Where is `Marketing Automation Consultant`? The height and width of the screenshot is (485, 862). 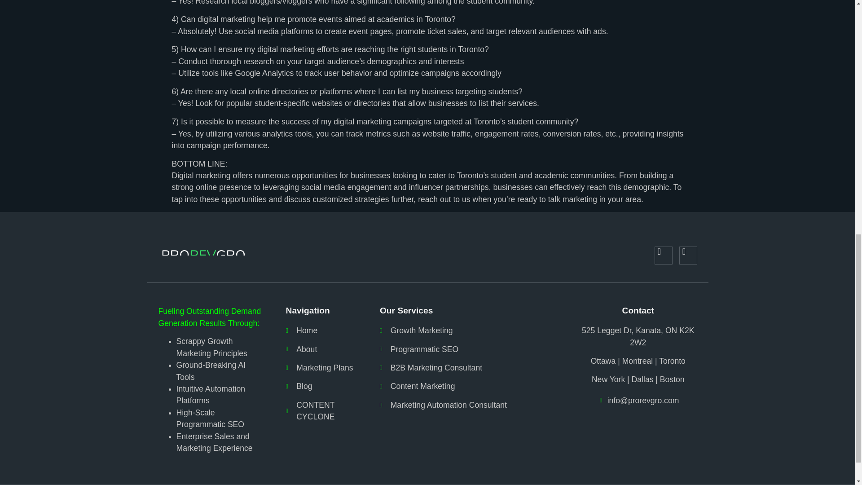 Marketing Automation Consultant is located at coordinates (468, 405).